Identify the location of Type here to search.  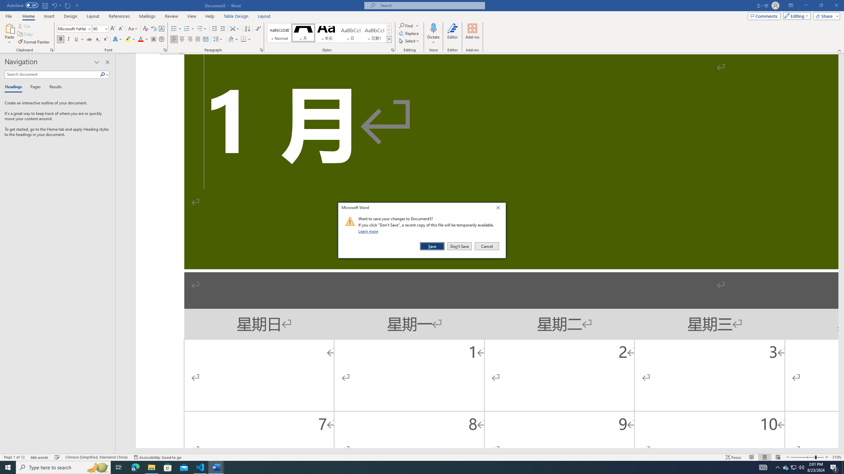
(63, 467).